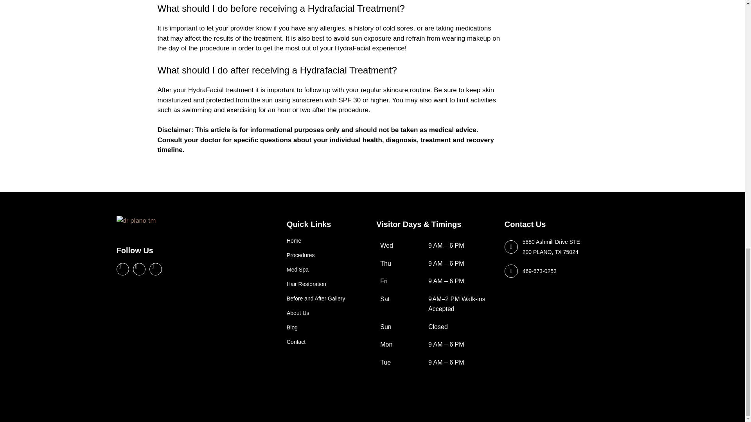 The height and width of the screenshot is (422, 751). What do you see at coordinates (328, 299) in the screenshot?
I see `Before and After Gallery` at bounding box center [328, 299].